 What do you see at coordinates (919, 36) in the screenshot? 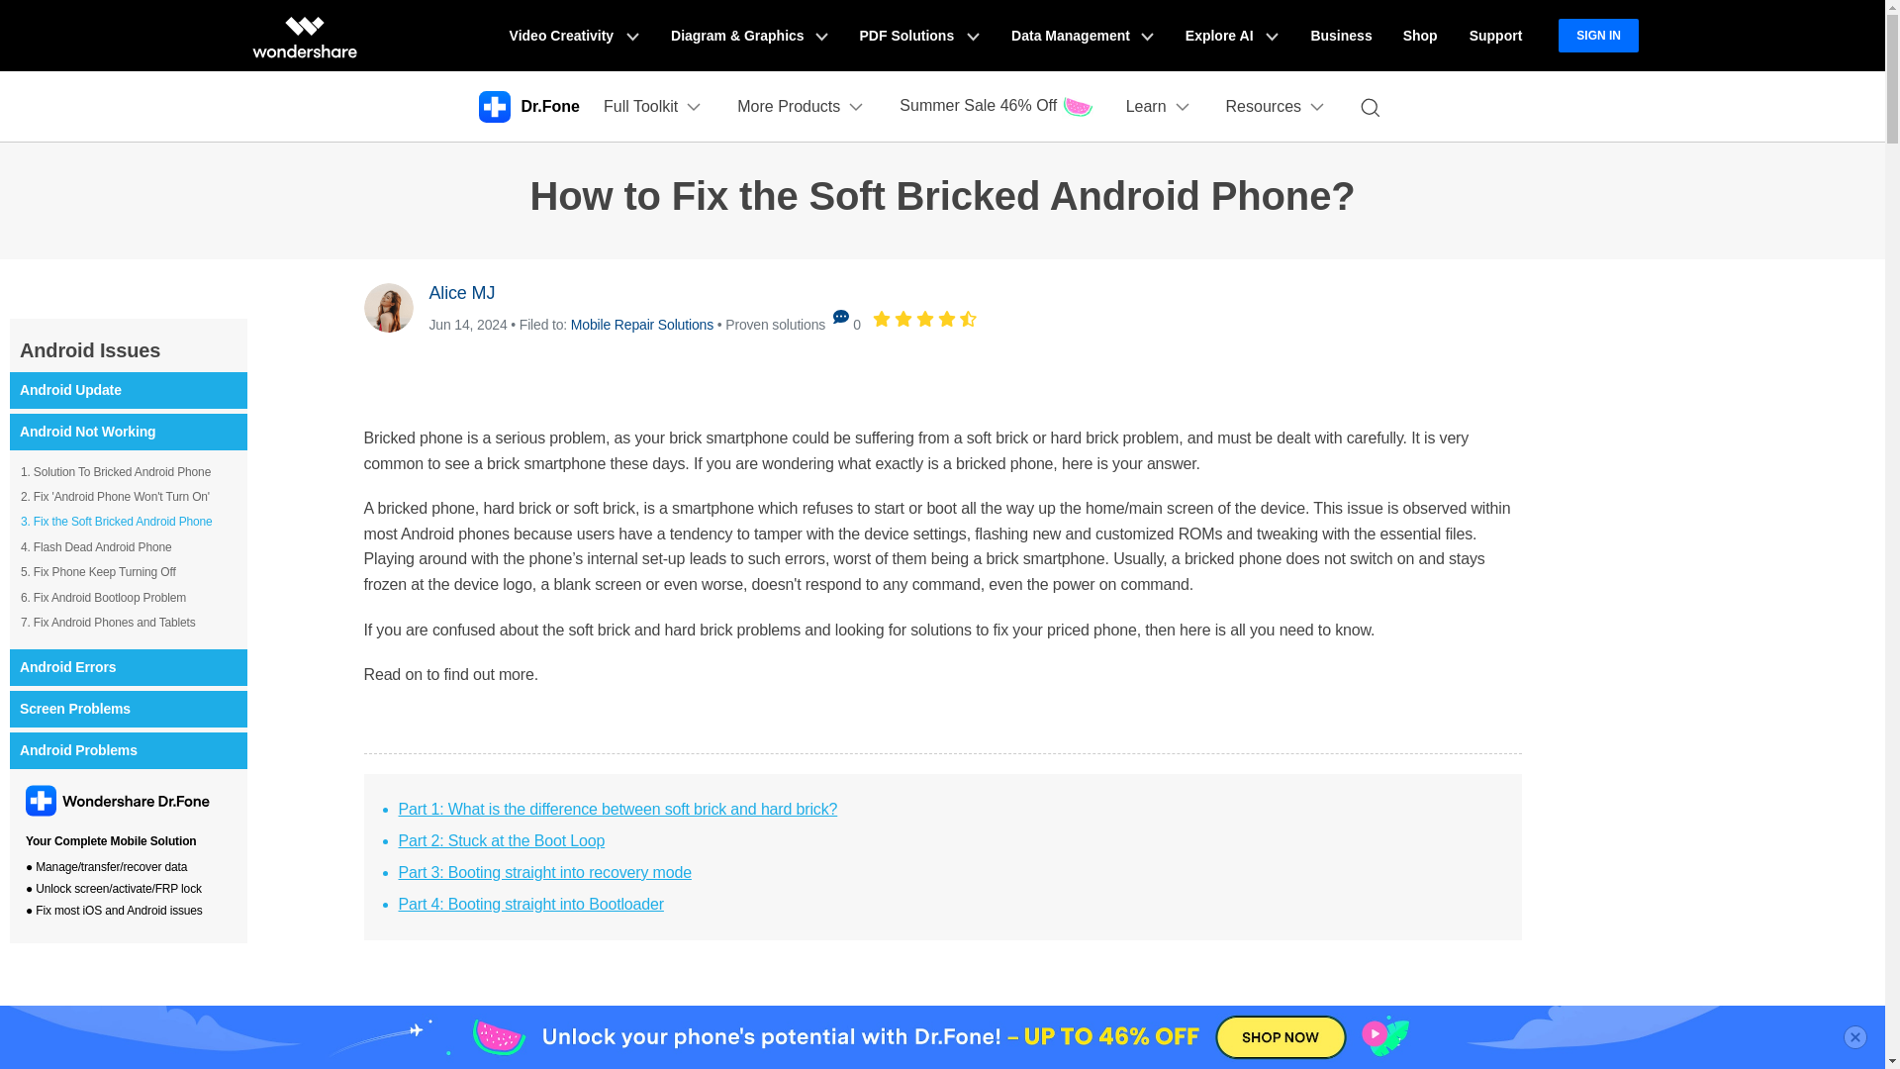
I see `PDF Solutions` at bounding box center [919, 36].